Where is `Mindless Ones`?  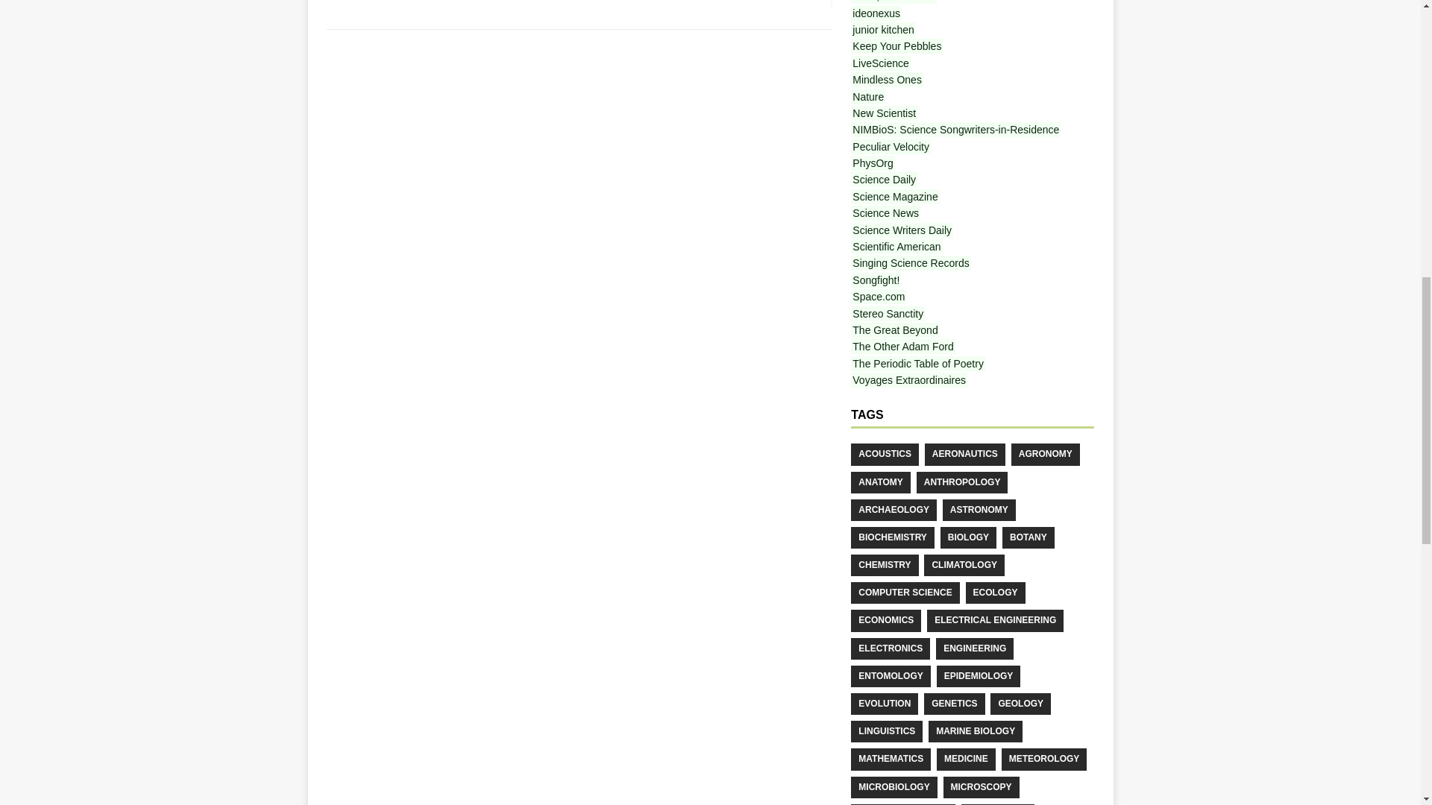
Mindless Ones is located at coordinates (887, 79).